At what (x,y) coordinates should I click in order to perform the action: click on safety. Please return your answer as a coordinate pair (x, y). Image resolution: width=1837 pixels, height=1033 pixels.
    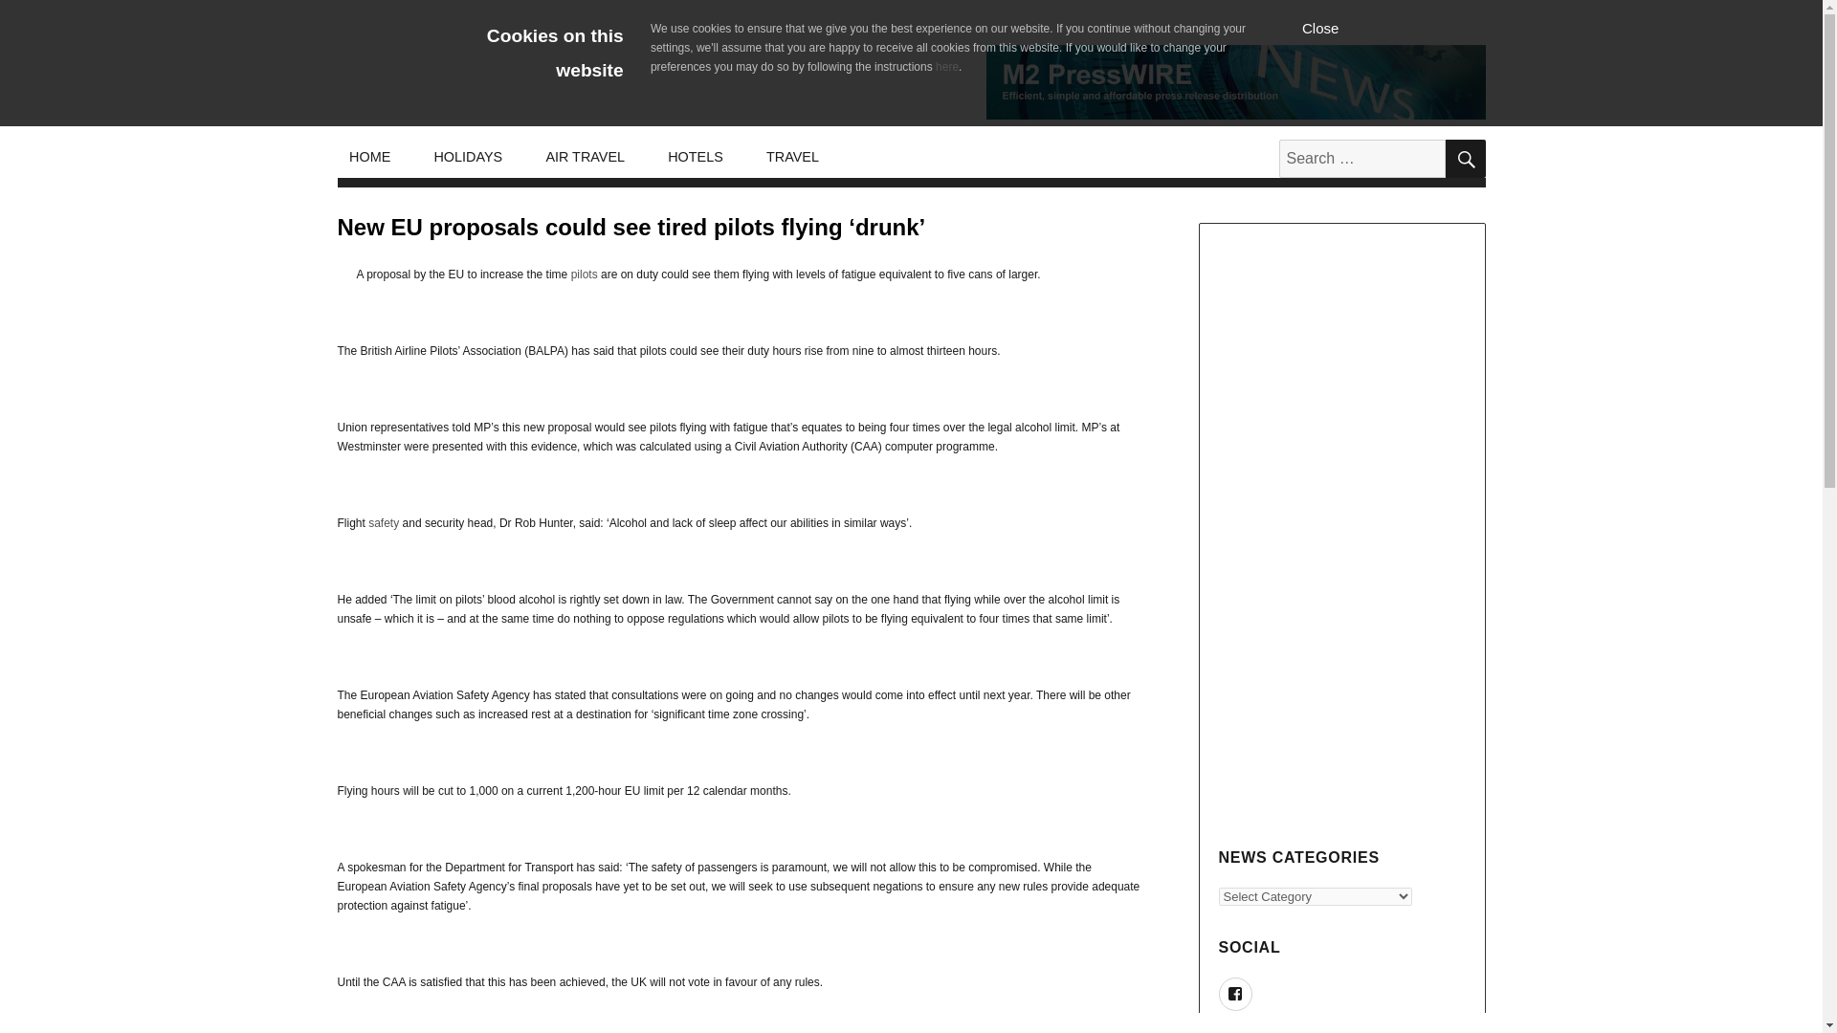
    Looking at the image, I should click on (383, 523).